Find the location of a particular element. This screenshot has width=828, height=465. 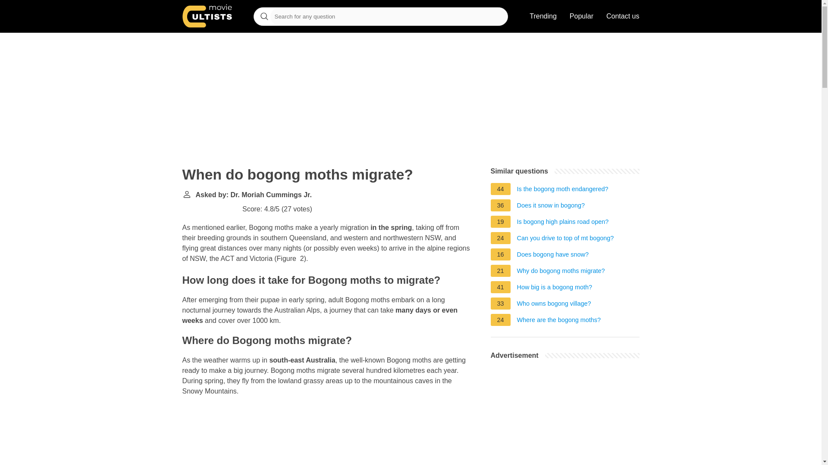

Trending is located at coordinates (543, 16).